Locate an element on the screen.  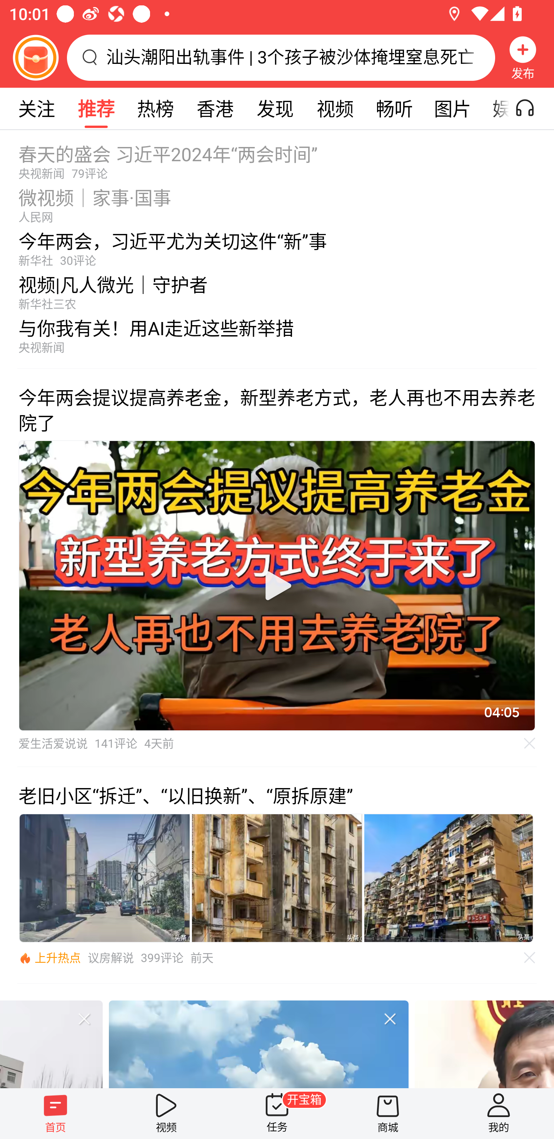
热榜 is located at coordinates (155, 109).